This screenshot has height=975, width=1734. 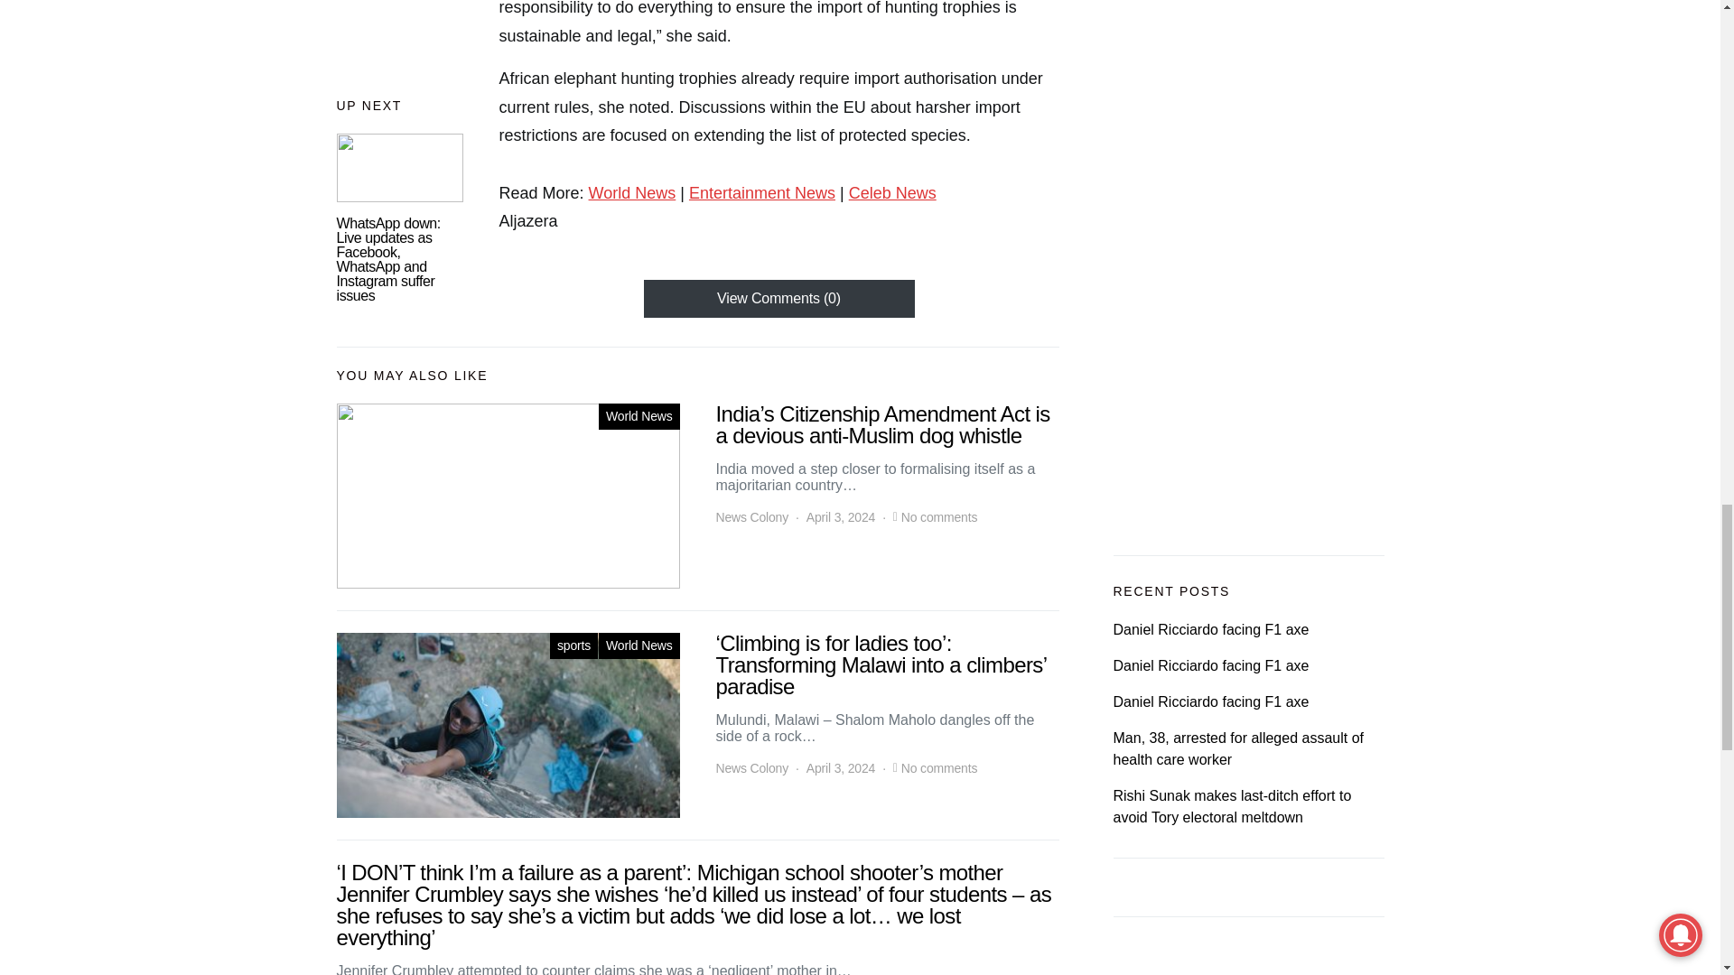 What do you see at coordinates (762, 193) in the screenshot?
I see `Entertainment News` at bounding box center [762, 193].